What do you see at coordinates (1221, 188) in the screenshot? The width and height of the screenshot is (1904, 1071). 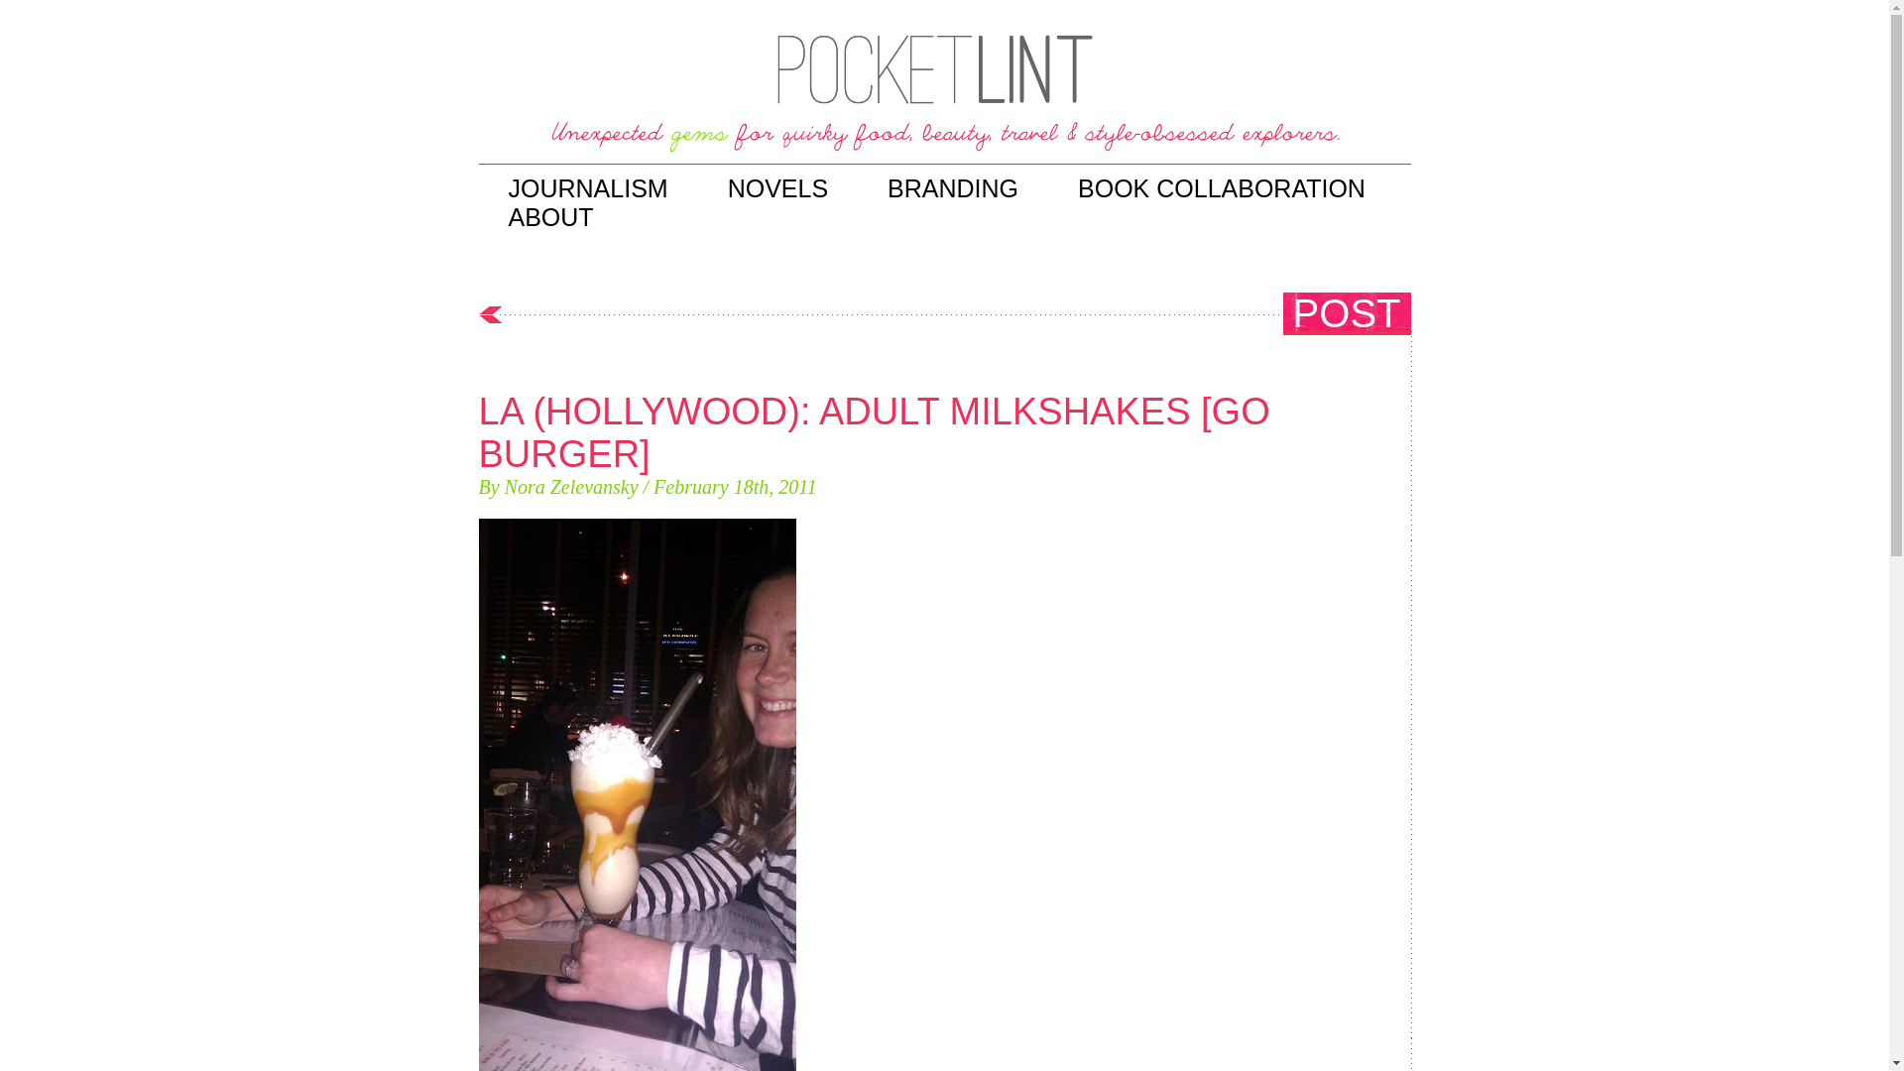 I see `BOOK COLLABORATION` at bounding box center [1221, 188].